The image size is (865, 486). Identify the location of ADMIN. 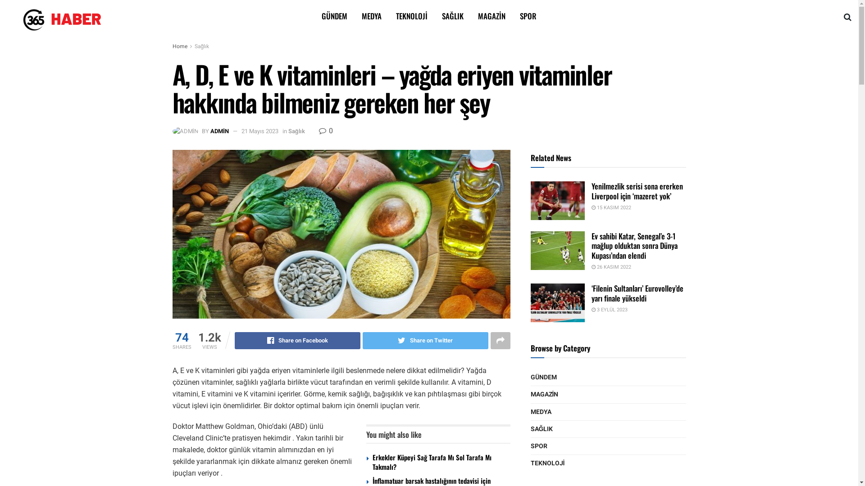
(220, 131).